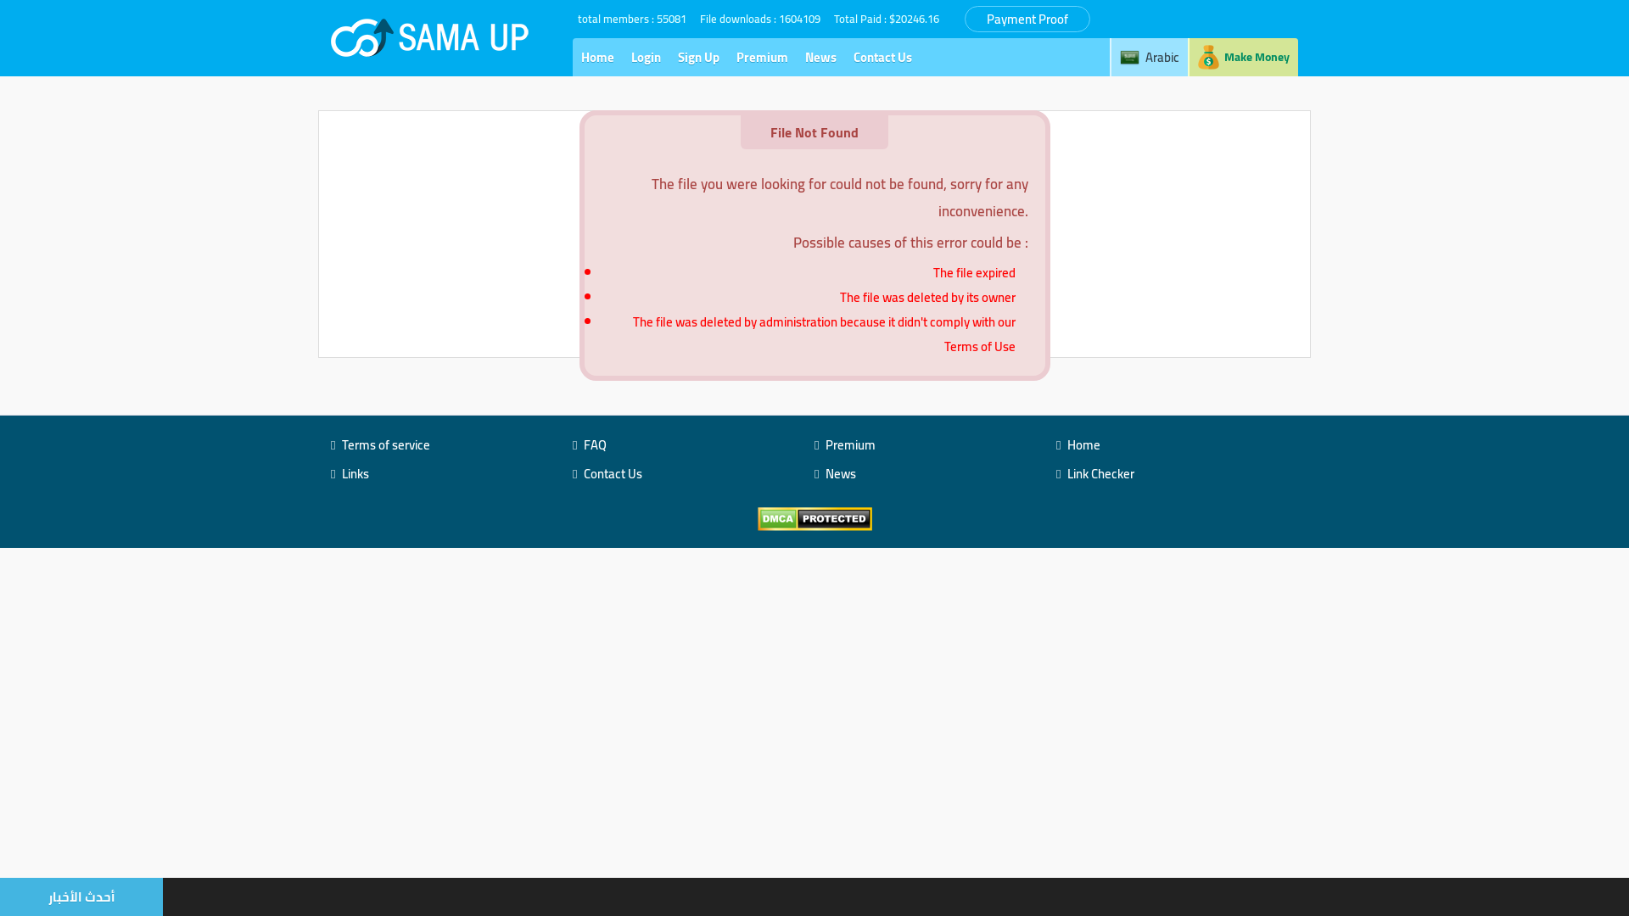 This screenshot has width=1629, height=916. I want to click on Login, so click(647, 58).